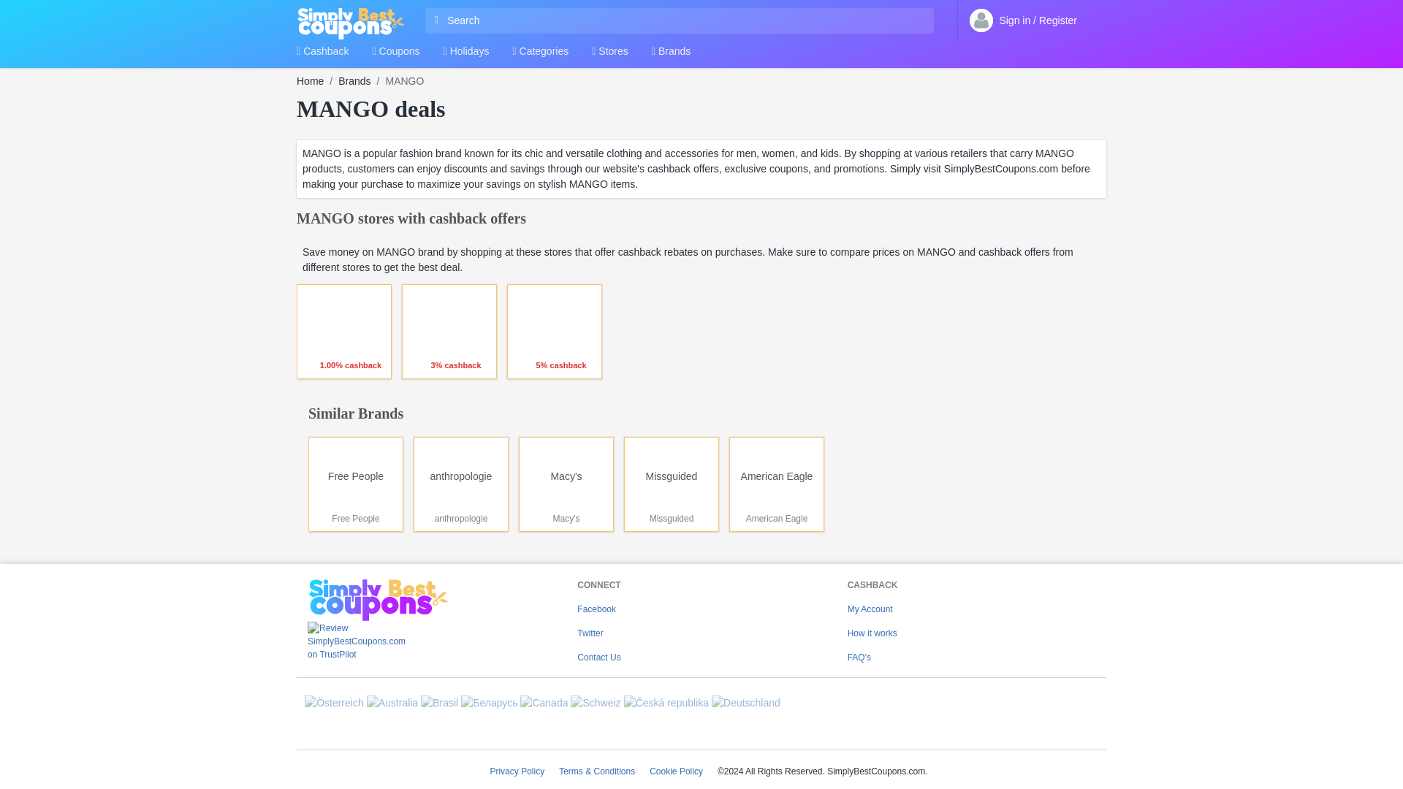 This screenshot has width=1403, height=789. What do you see at coordinates (610, 56) in the screenshot?
I see `Stores` at bounding box center [610, 56].